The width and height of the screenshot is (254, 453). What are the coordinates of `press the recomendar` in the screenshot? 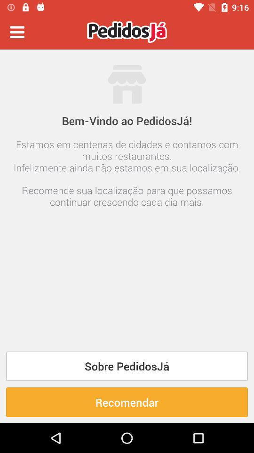 It's located at (127, 402).